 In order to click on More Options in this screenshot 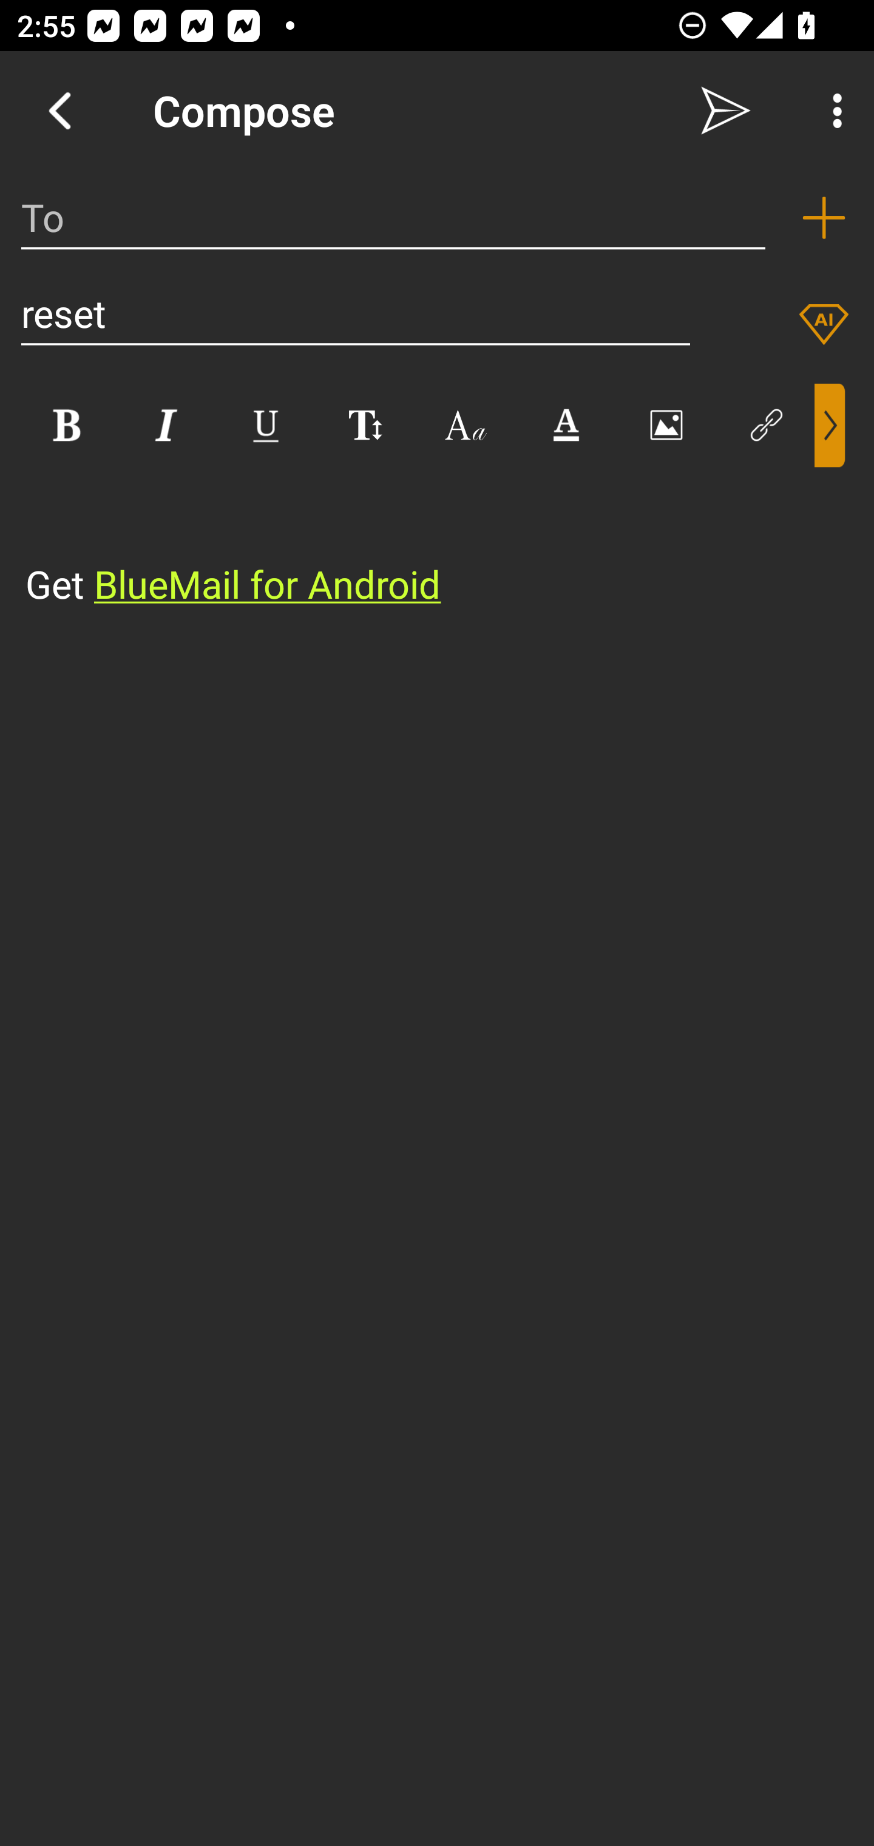, I will do `click(832, 111)`.